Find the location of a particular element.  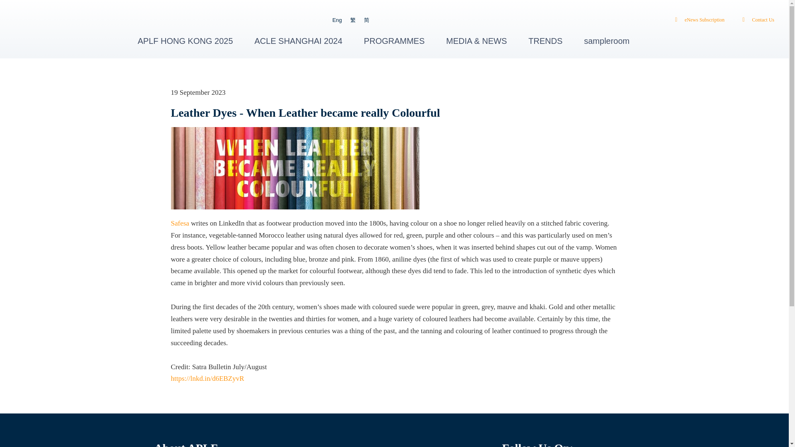

APLF HONG KONG 2025 is located at coordinates (185, 41).